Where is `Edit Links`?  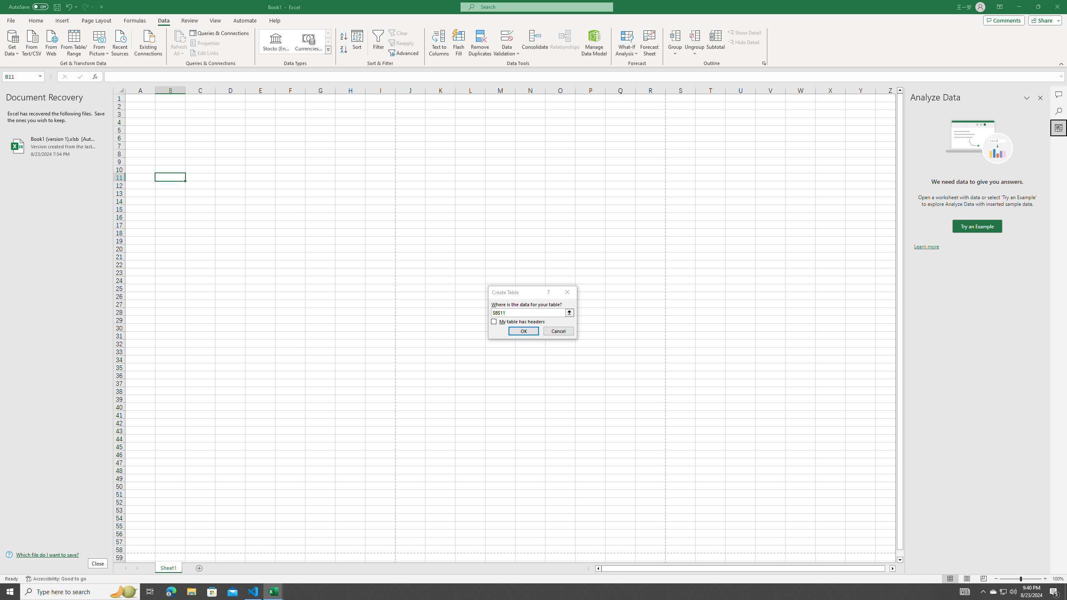
Edit Links is located at coordinates (205, 53).